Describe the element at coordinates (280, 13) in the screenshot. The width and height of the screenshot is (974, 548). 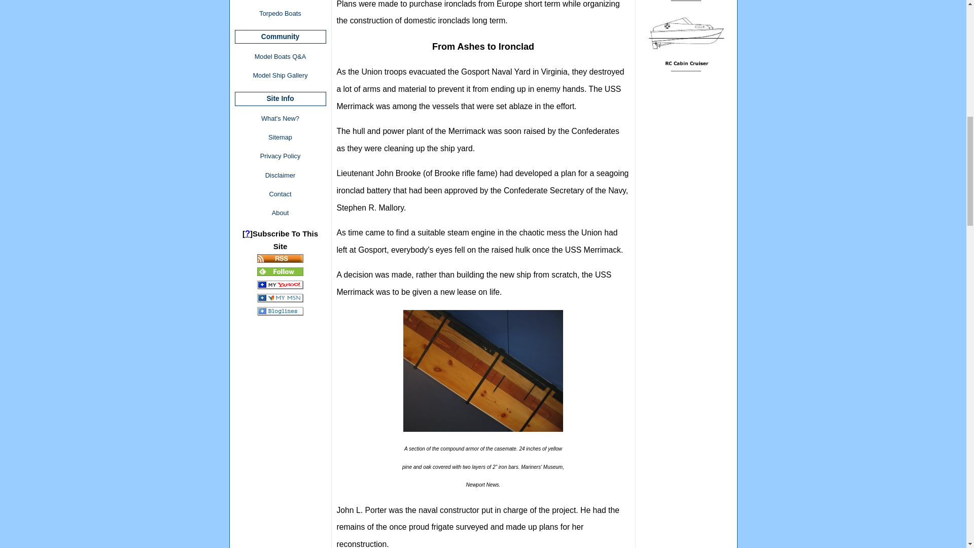
I see `Torpedo Boats` at that location.